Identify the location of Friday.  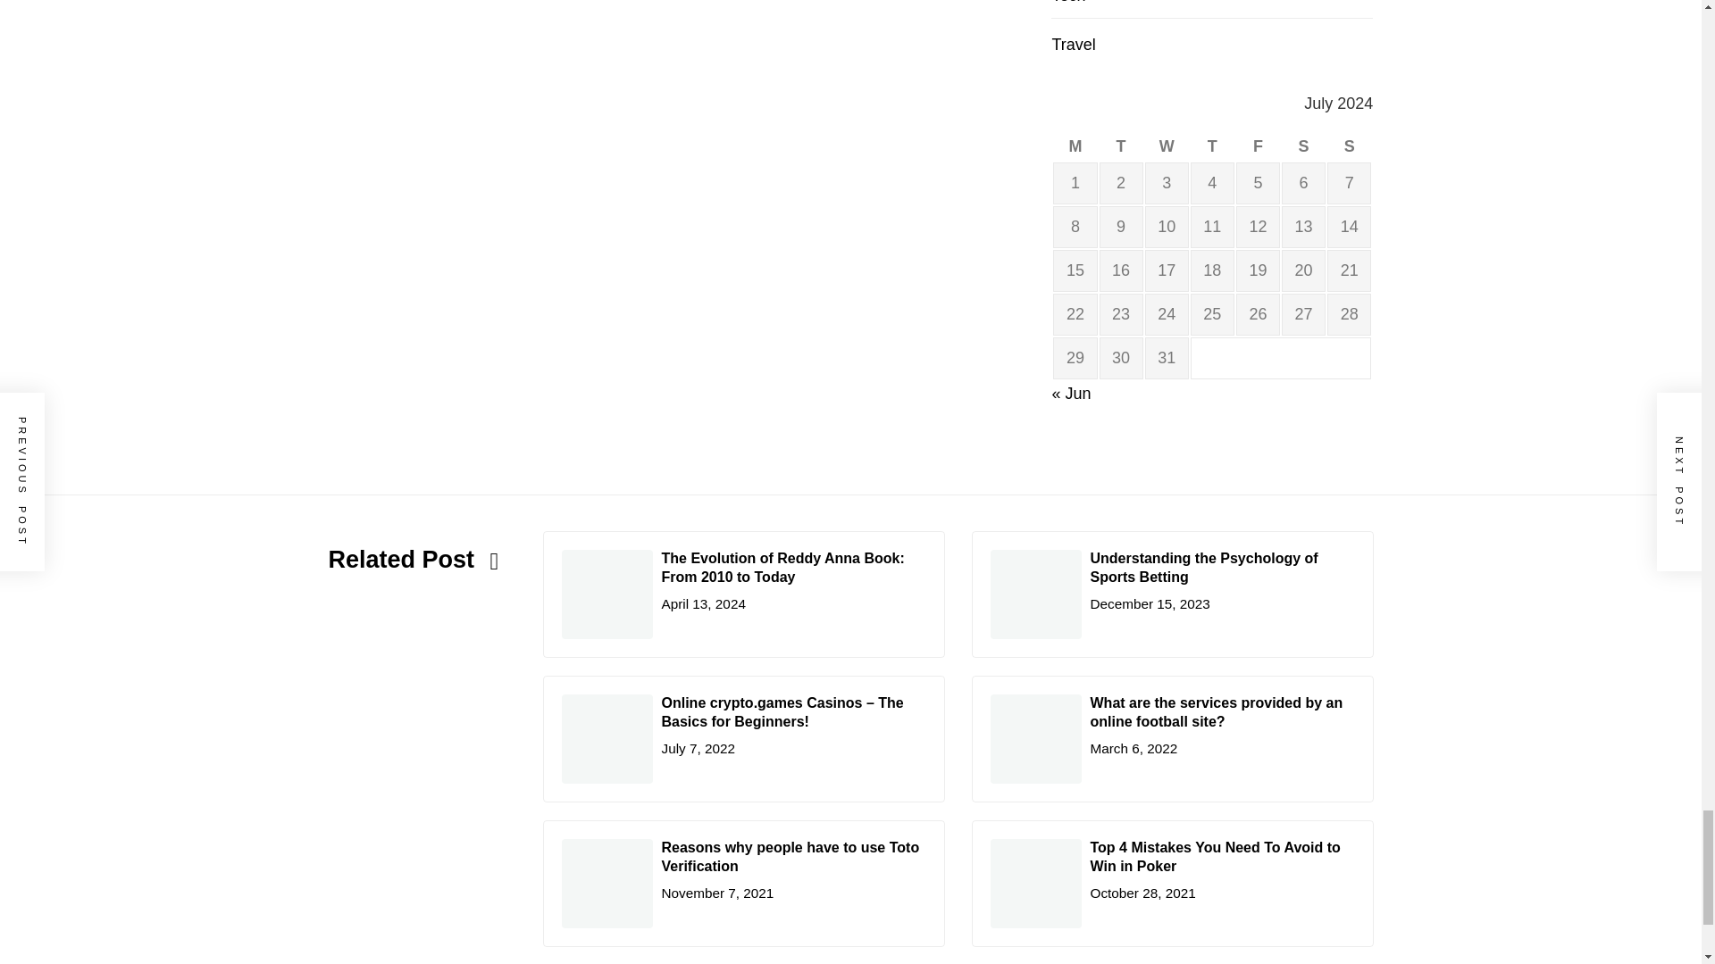
(1258, 146).